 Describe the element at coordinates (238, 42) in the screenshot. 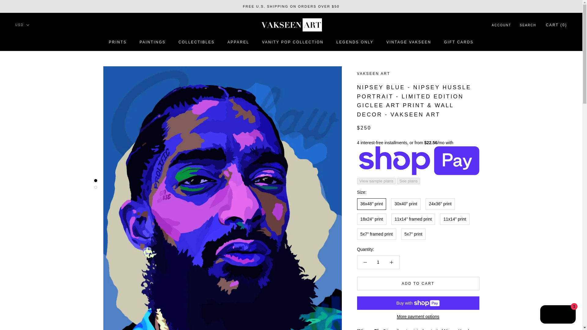

I see `LEGENDS ONLY` at that location.